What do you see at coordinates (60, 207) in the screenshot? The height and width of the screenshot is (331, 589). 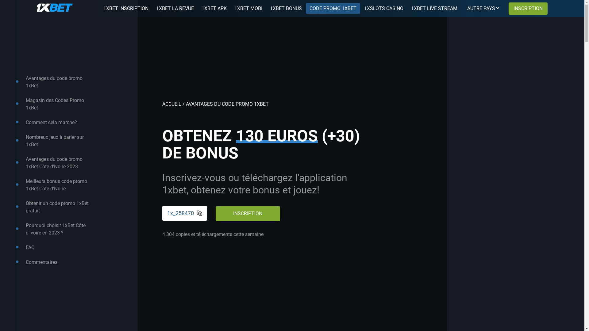 I see `Obtenir un code promo 1xBet gratuit` at bounding box center [60, 207].